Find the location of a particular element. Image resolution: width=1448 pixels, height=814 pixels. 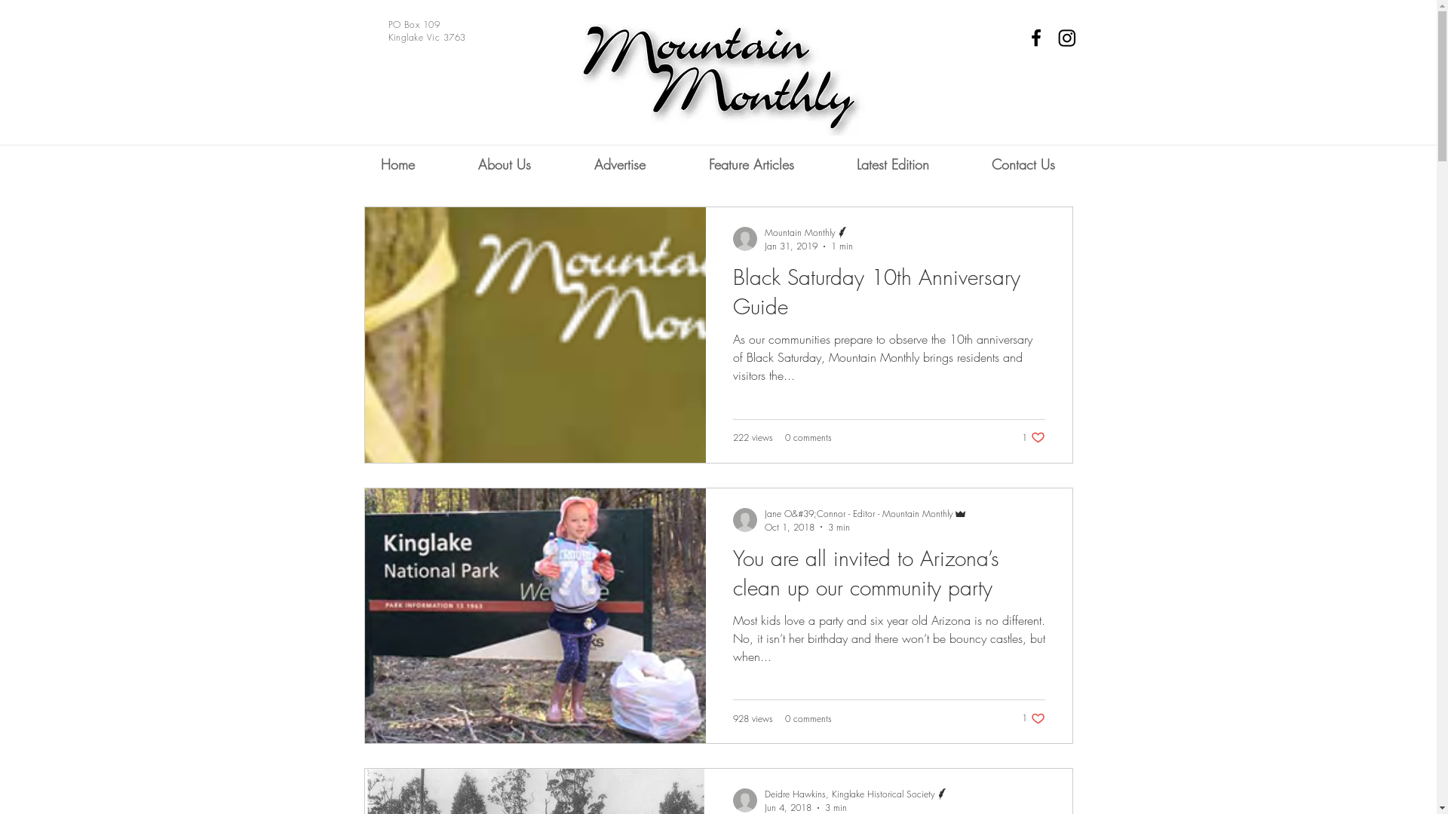

Advertise is located at coordinates (620, 164).